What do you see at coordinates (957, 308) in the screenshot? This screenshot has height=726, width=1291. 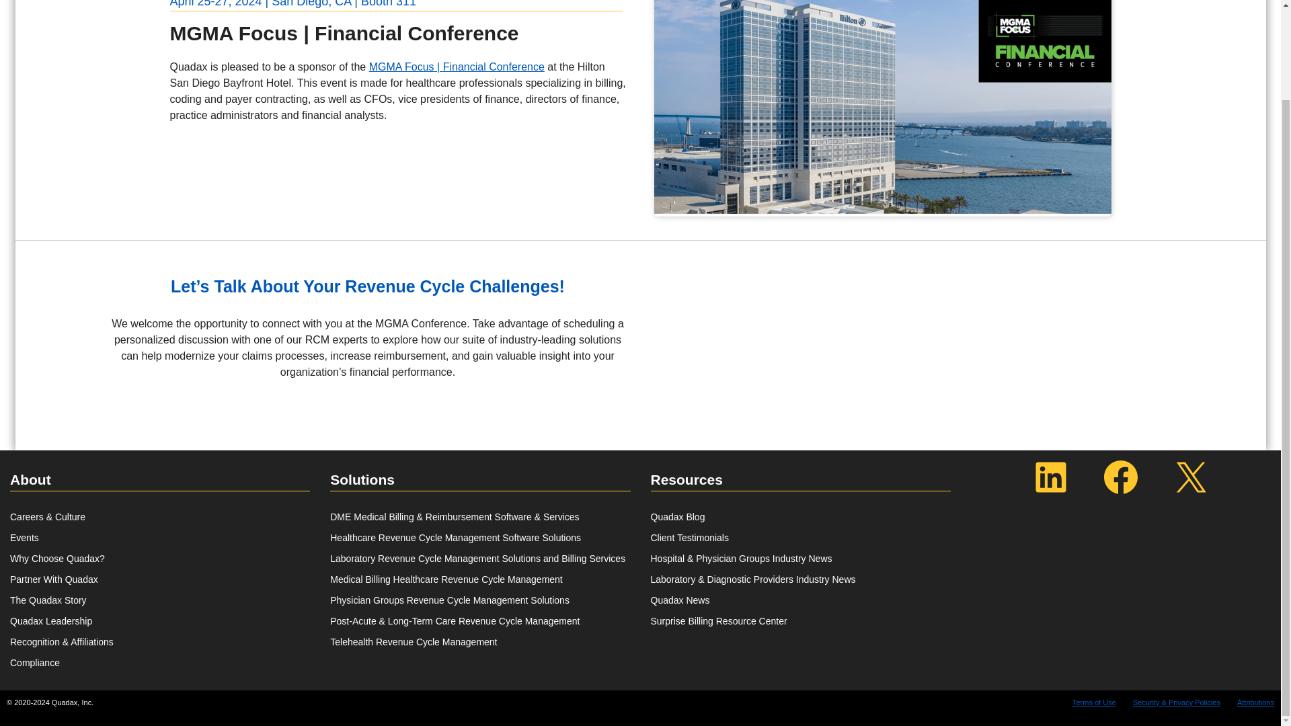 I see `Form 0` at bounding box center [957, 308].